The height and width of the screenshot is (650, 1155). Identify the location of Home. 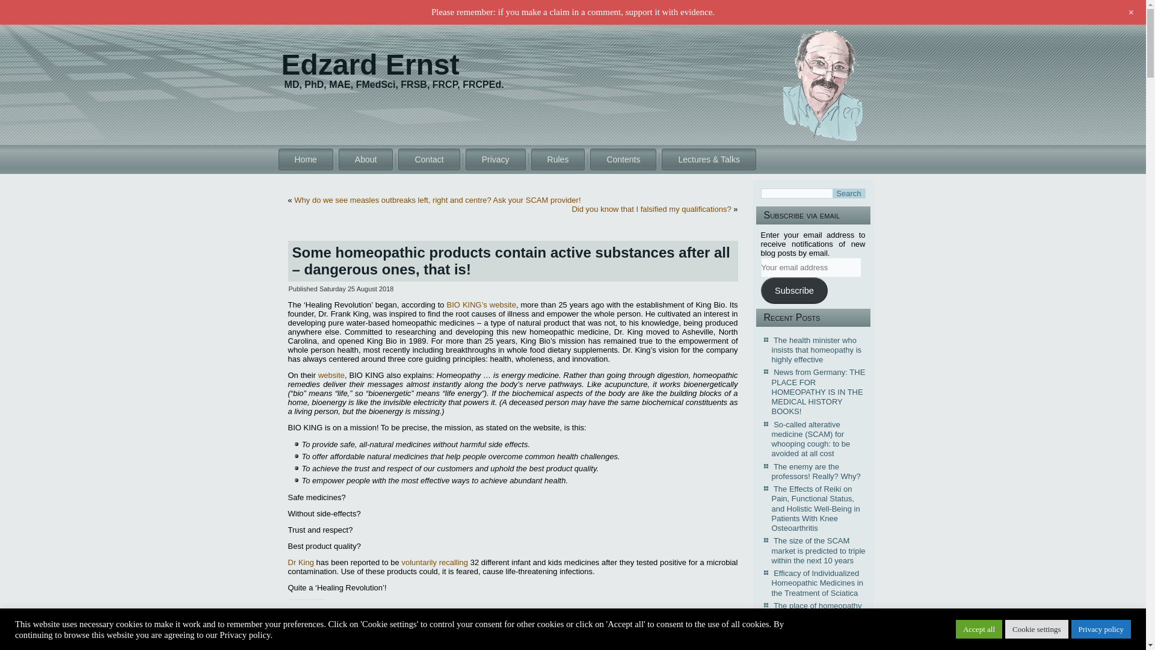
(305, 159).